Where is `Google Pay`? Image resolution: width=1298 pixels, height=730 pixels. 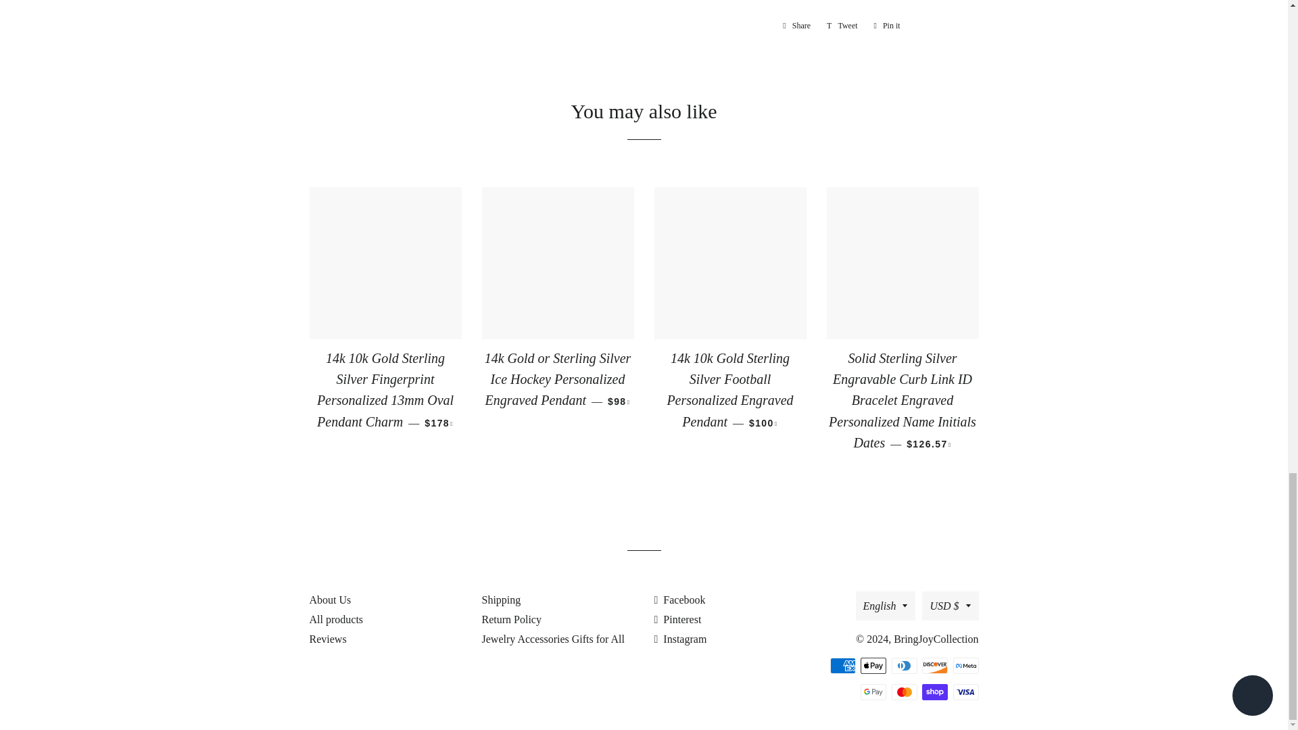 Google Pay is located at coordinates (842, 26).